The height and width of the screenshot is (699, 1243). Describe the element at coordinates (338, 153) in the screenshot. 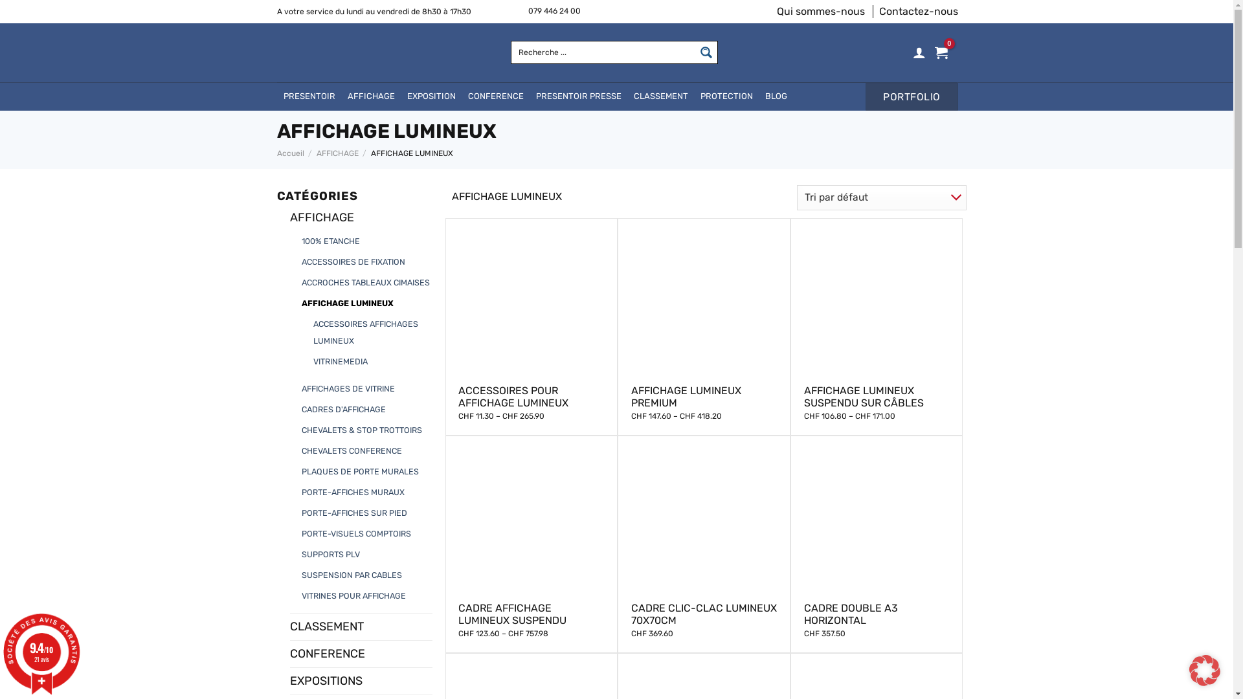

I see `AFFICHAGE` at that location.